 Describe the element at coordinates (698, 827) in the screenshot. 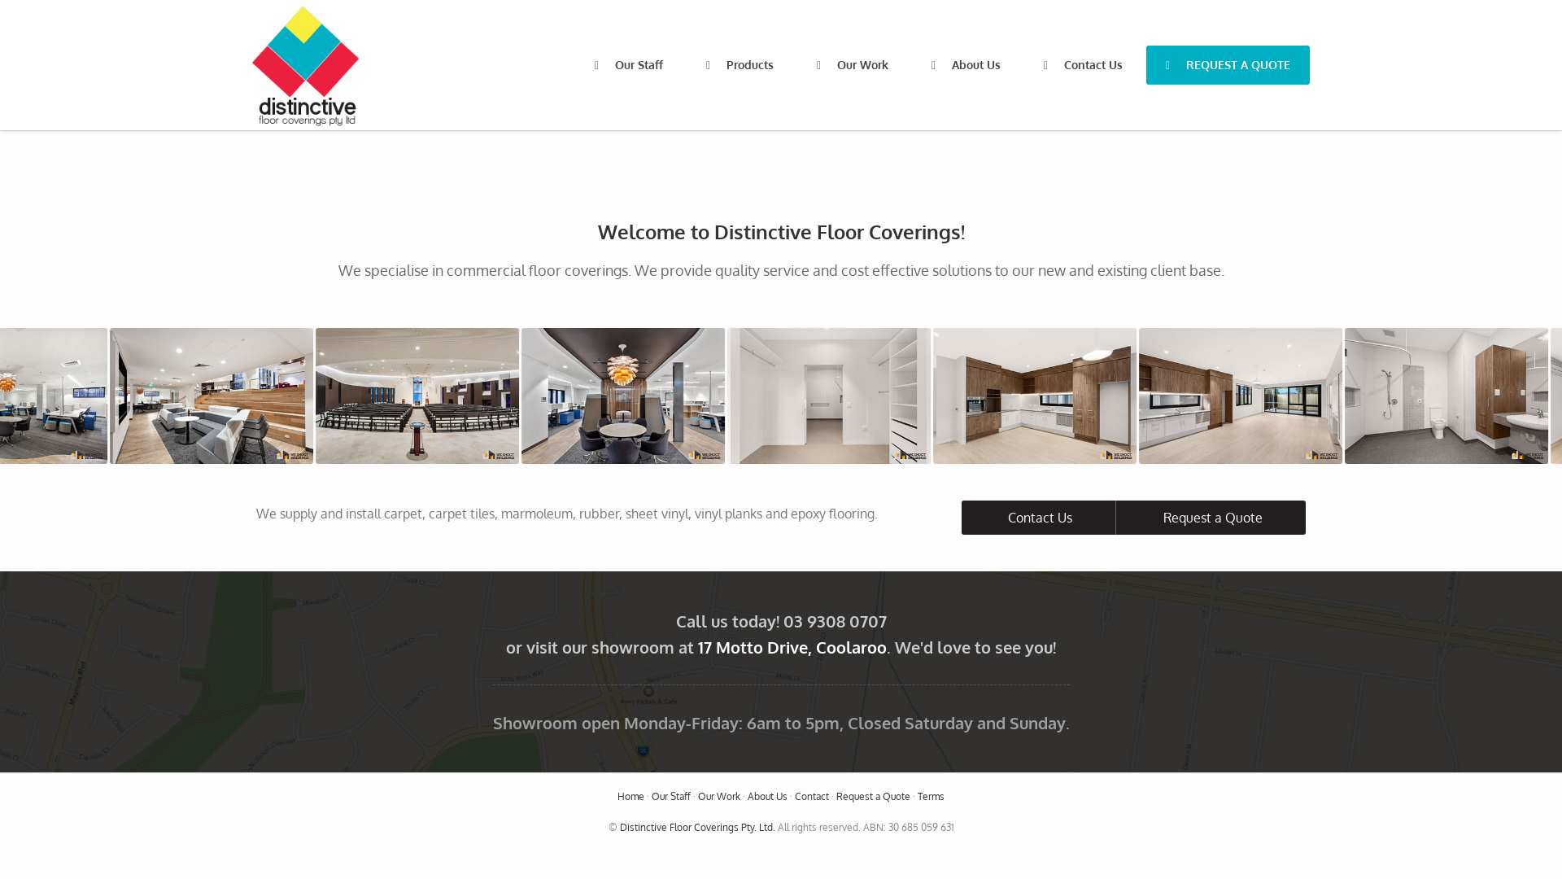

I see `Distinctive Floor Coverings Pty. Ltd.` at that location.